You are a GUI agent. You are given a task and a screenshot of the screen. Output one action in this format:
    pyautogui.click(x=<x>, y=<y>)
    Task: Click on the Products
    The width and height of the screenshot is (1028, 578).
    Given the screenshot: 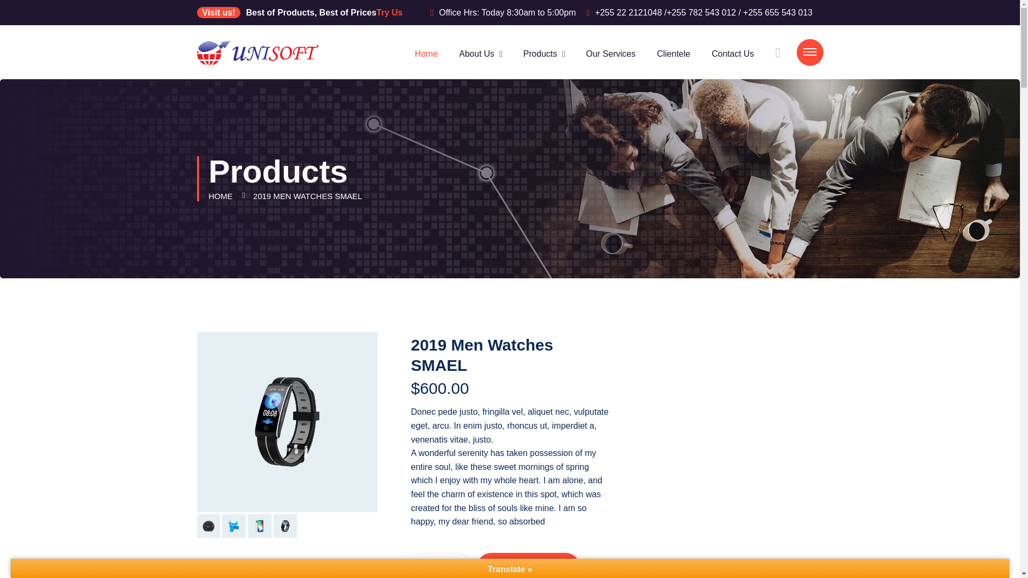 What is the action you would take?
    pyautogui.click(x=540, y=54)
    